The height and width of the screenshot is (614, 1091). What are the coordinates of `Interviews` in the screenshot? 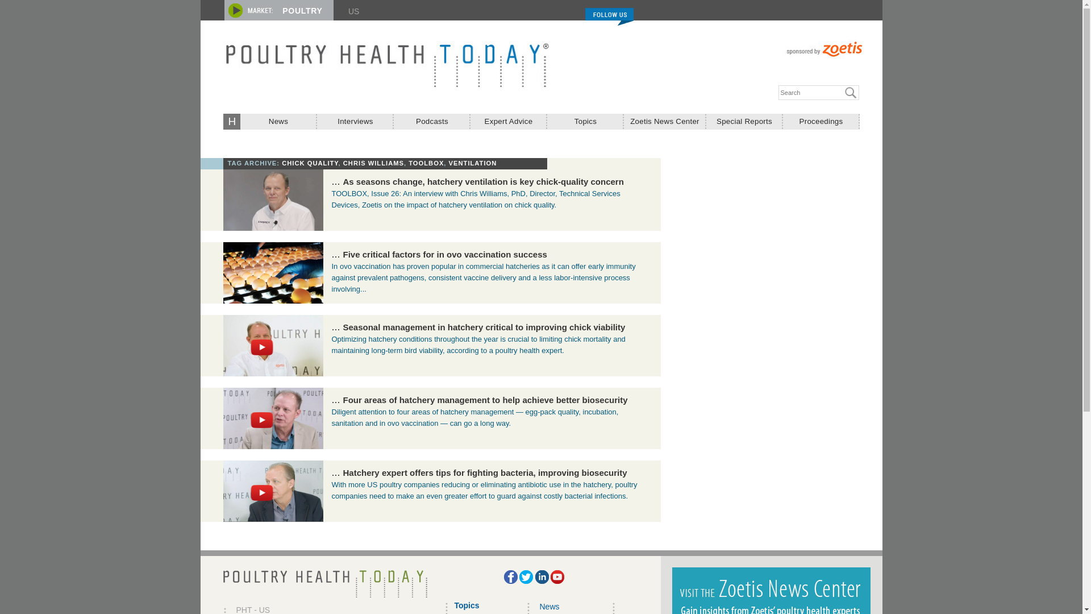 It's located at (356, 121).